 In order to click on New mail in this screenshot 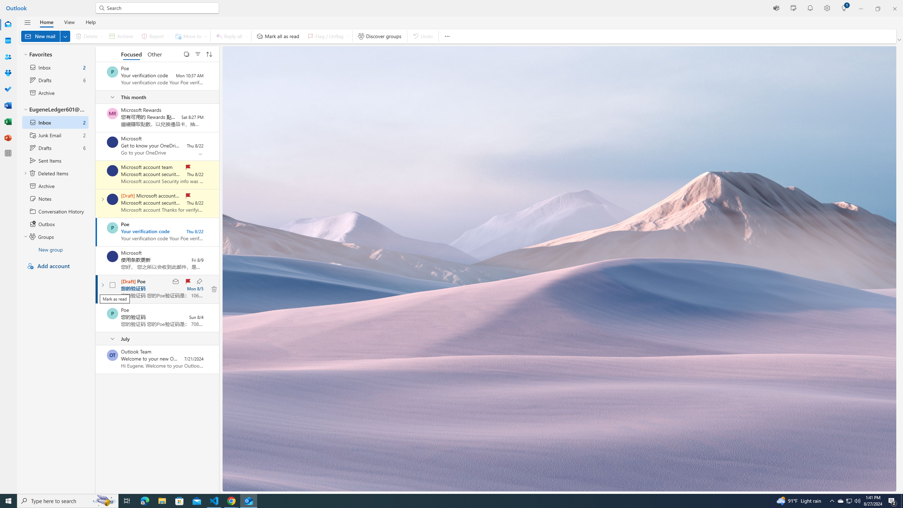, I will do `click(45, 36)`.